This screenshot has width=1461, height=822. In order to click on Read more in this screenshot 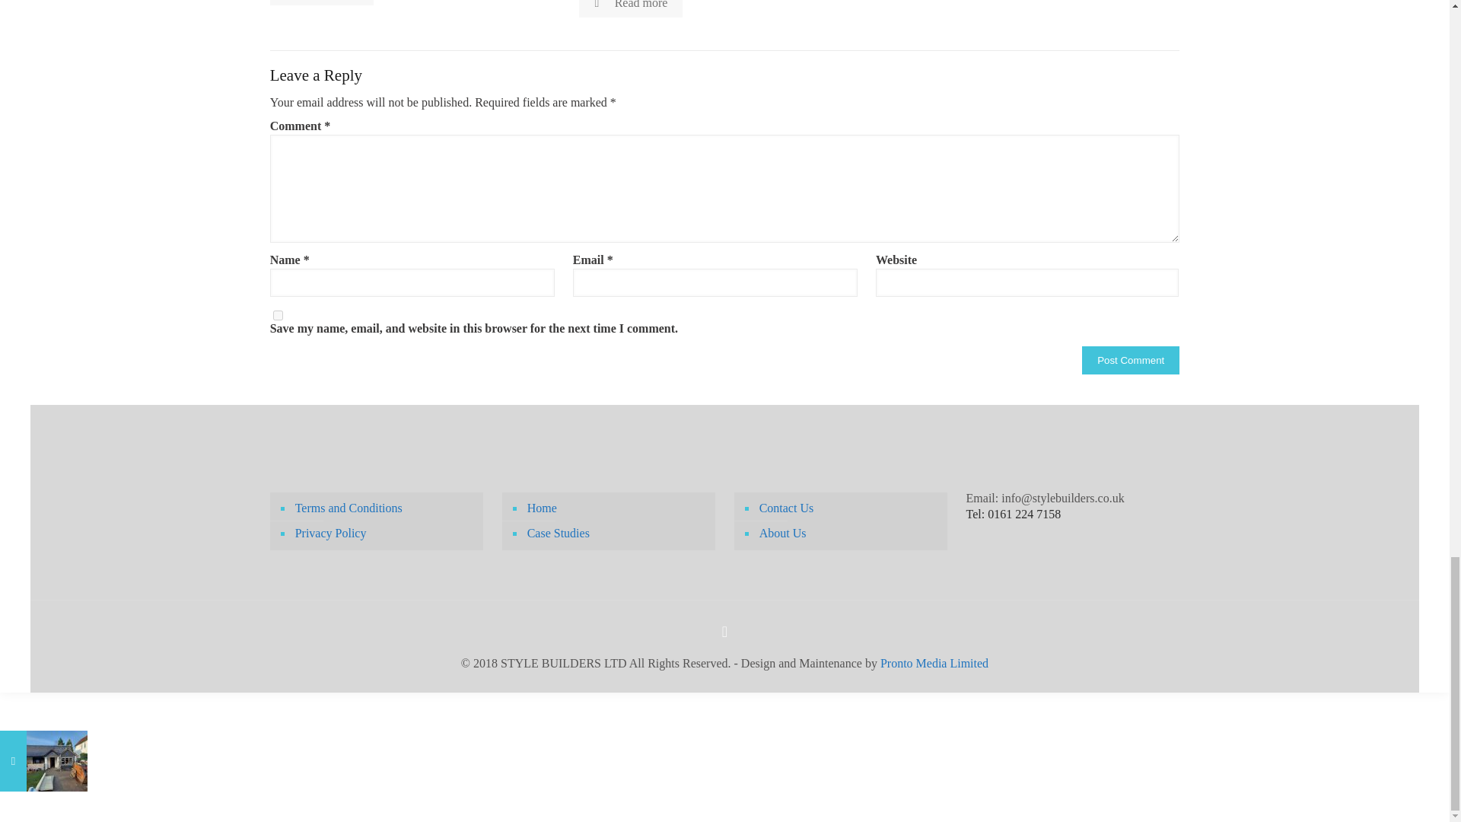, I will do `click(630, 8)`.